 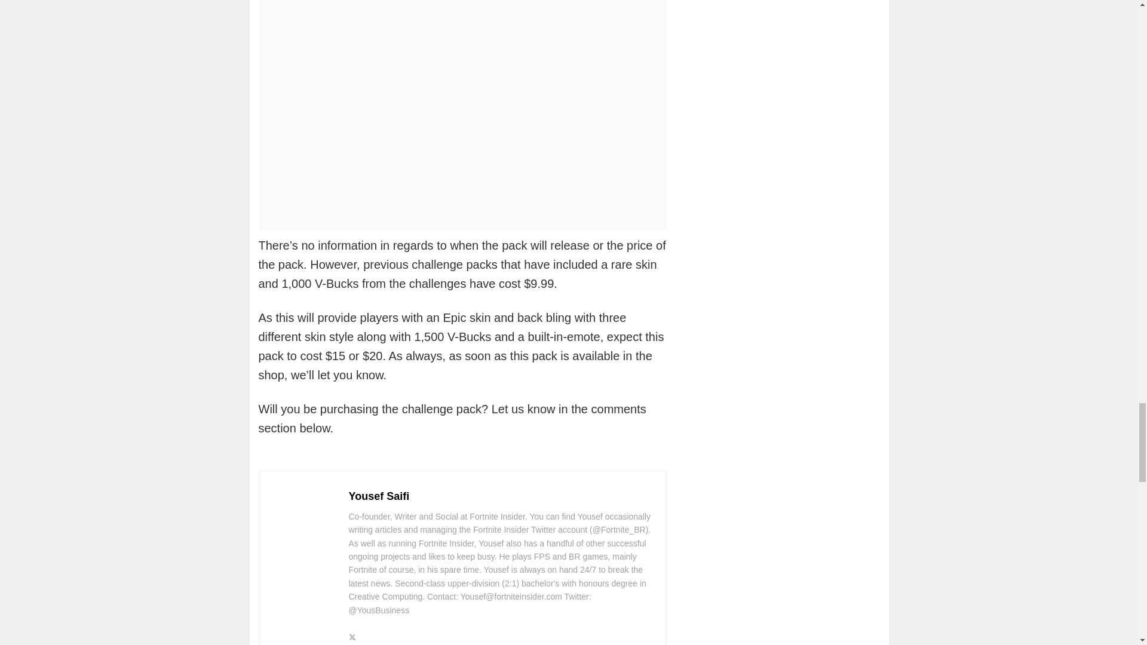 I want to click on Yousef Saifi, so click(x=379, y=496).